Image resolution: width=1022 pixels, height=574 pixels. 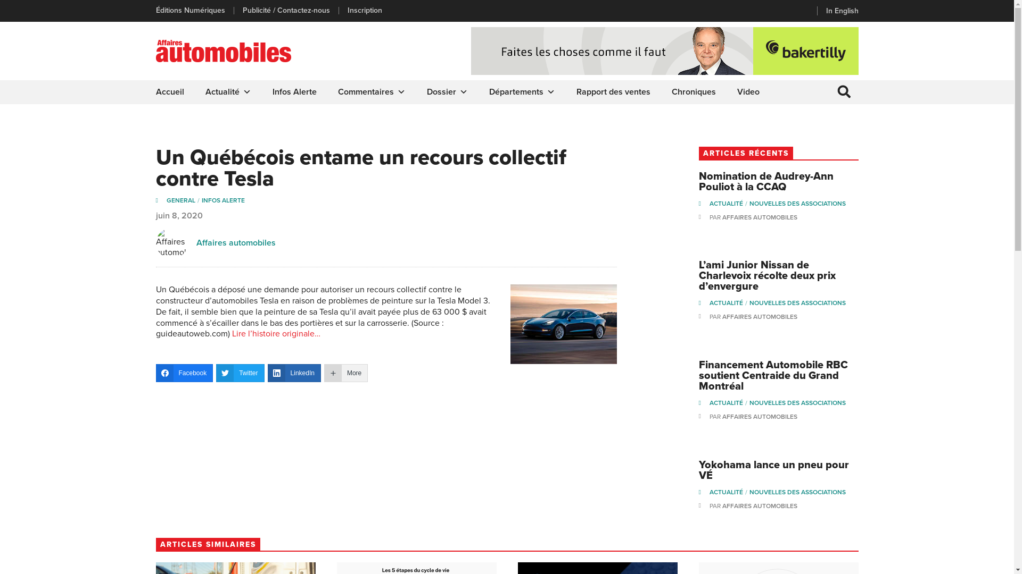 What do you see at coordinates (694, 92) in the screenshot?
I see `Chroniques` at bounding box center [694, 92].